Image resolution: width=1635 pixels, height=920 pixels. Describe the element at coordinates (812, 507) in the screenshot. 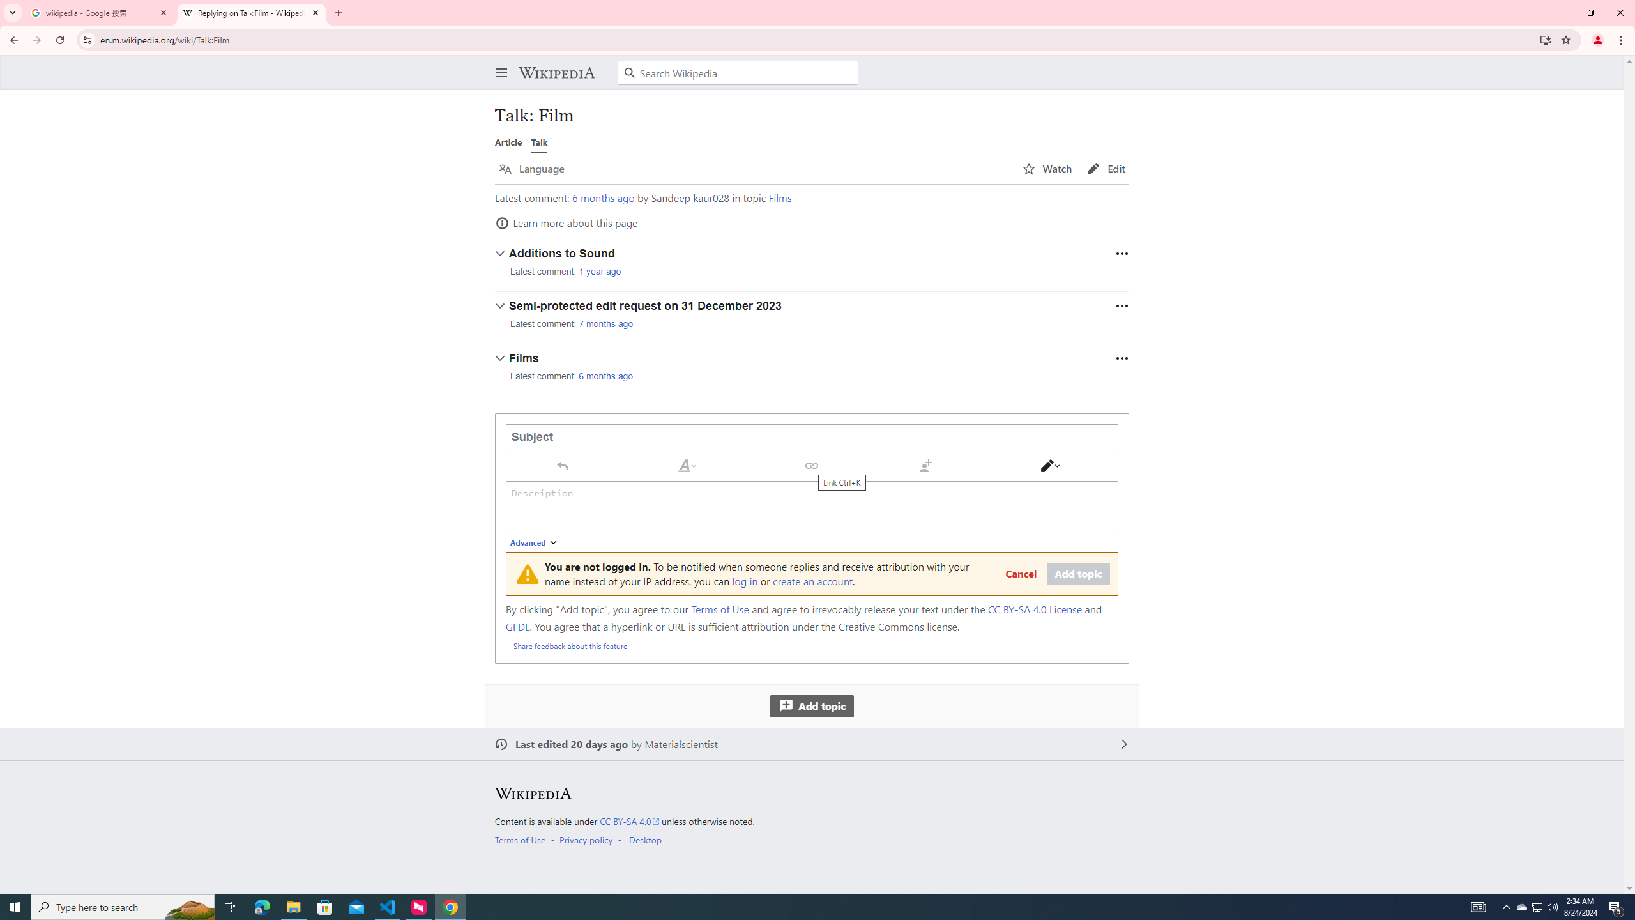

I see `Description` at that location.